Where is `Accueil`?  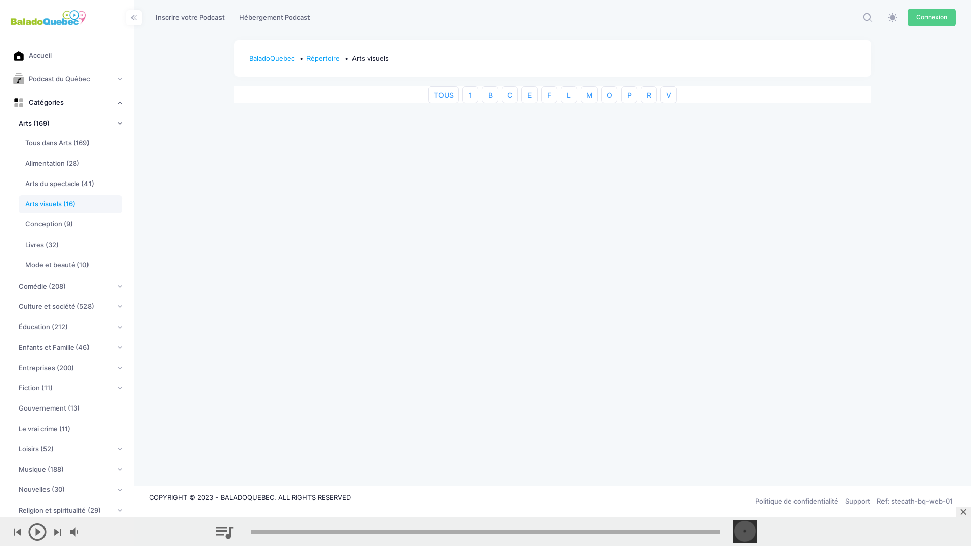 Accueil is located at coordinates (67, 56).